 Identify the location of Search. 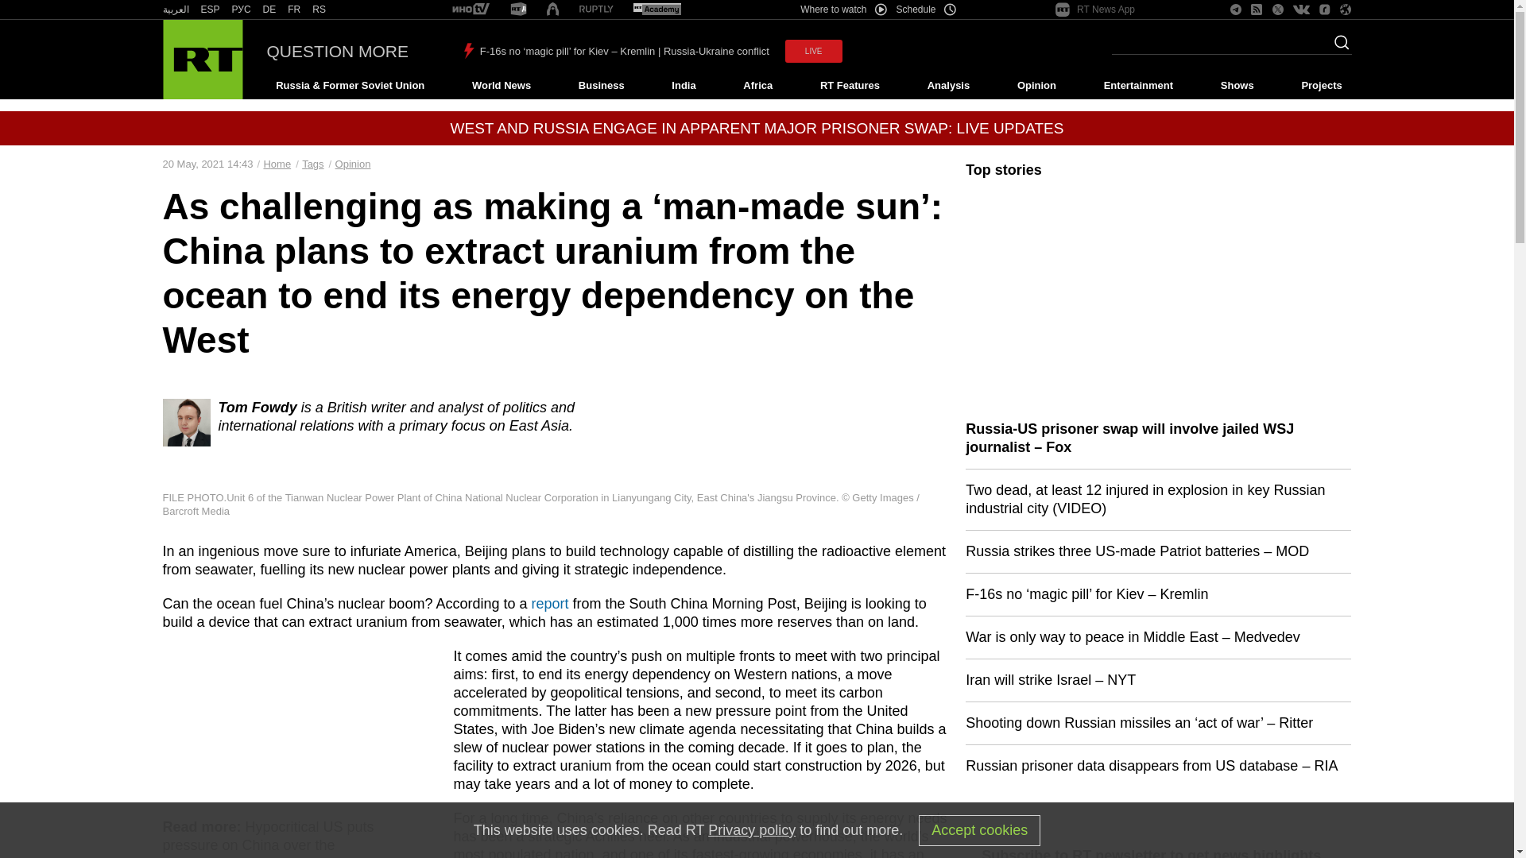
(1337, 47).